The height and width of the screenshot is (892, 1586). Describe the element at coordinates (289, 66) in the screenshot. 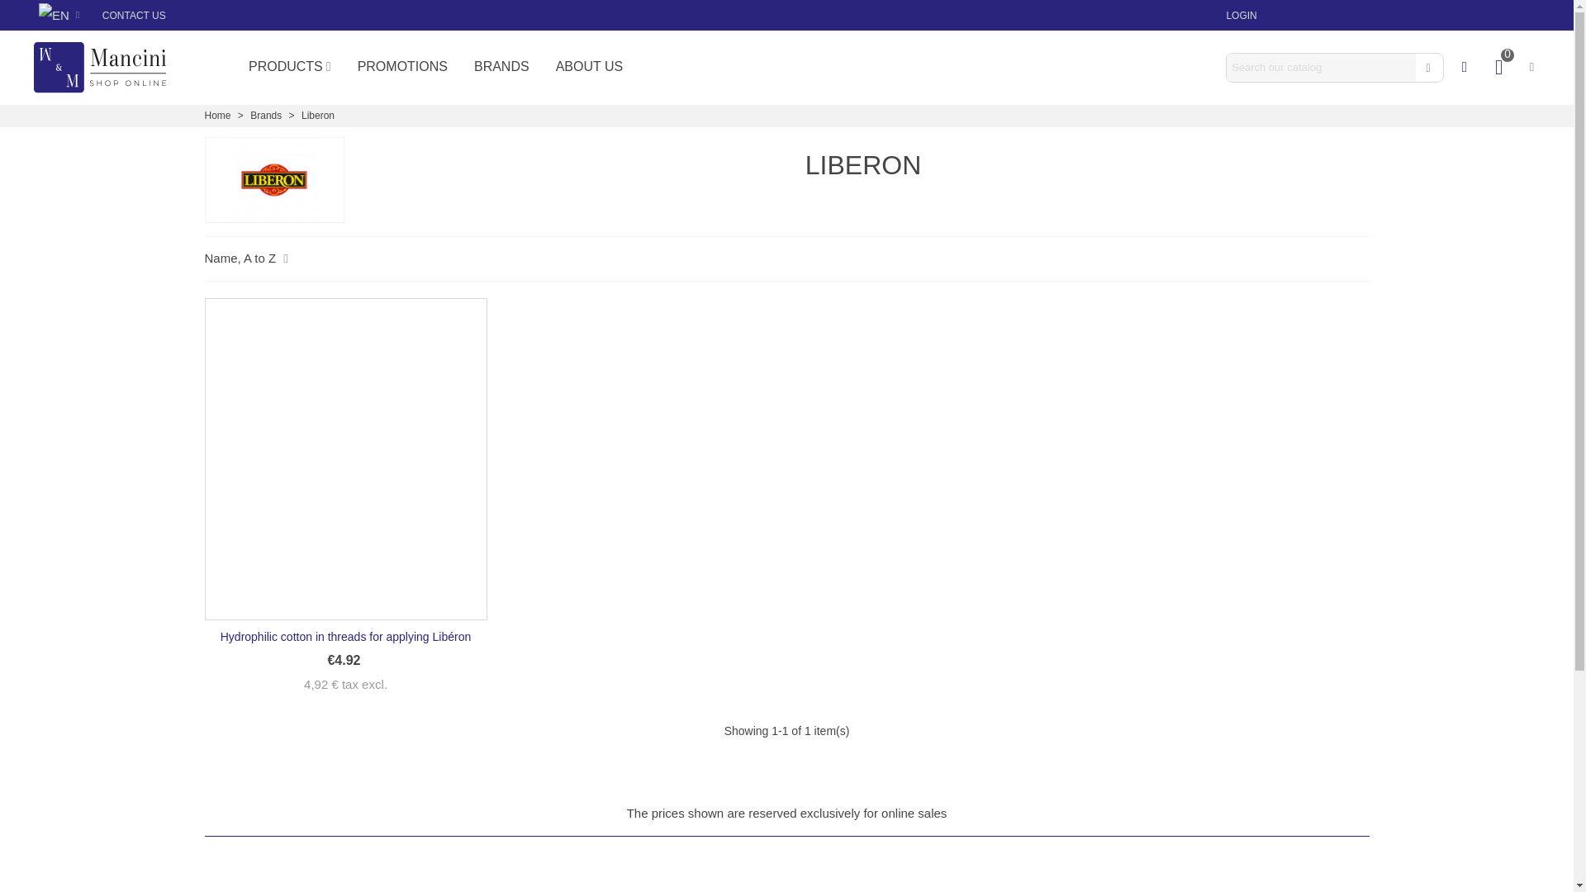

I see `PRODUCTS` at that location.